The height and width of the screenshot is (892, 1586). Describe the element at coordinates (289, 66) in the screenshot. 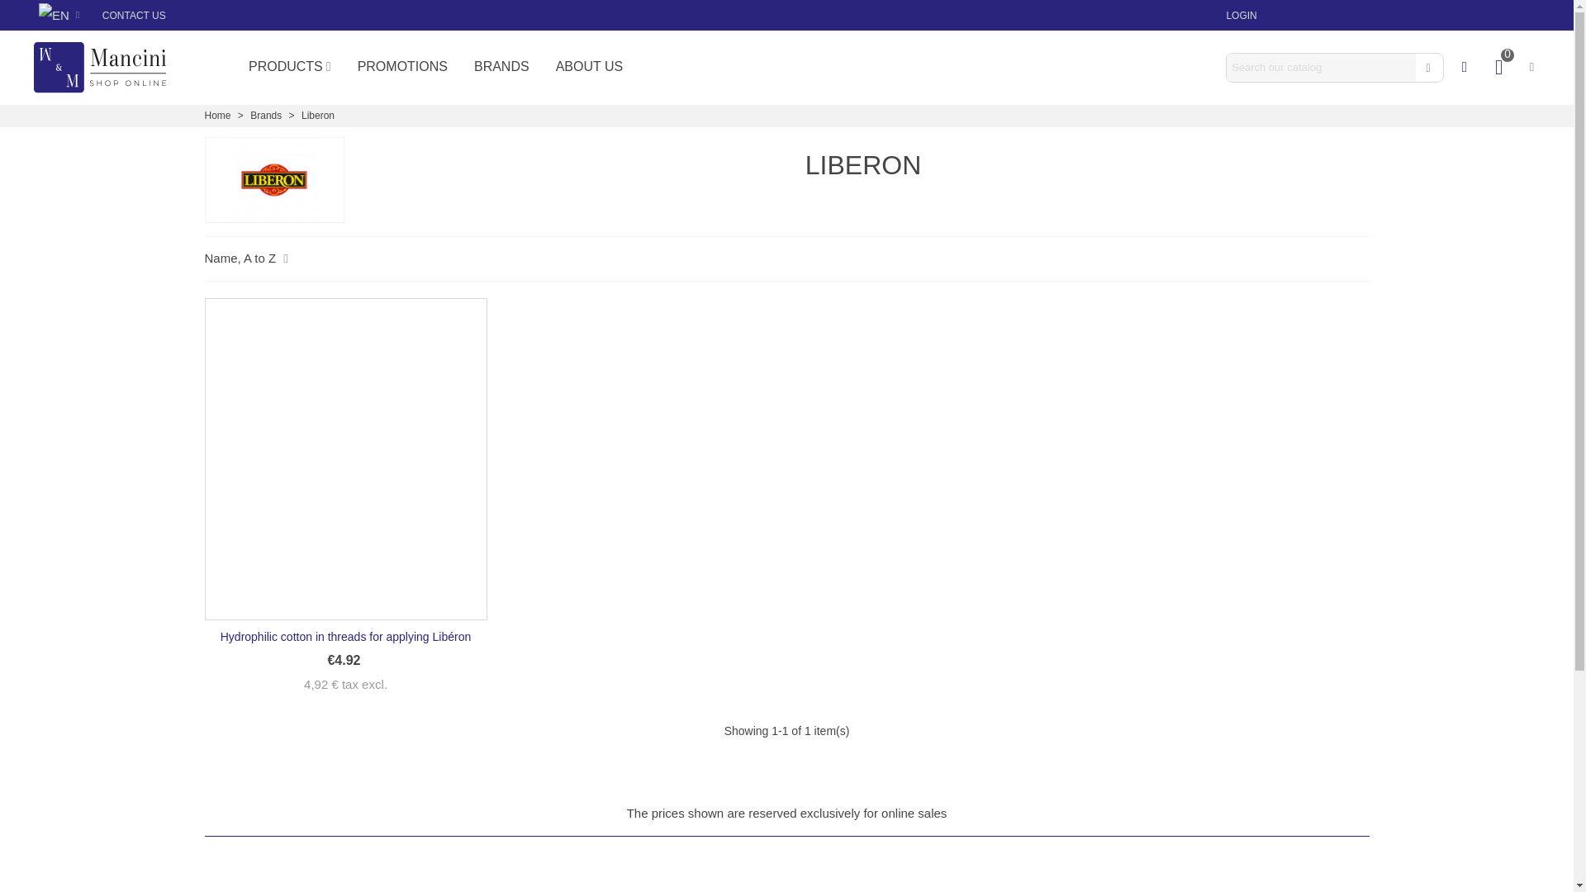

I see `PRODUCTS` at that location.